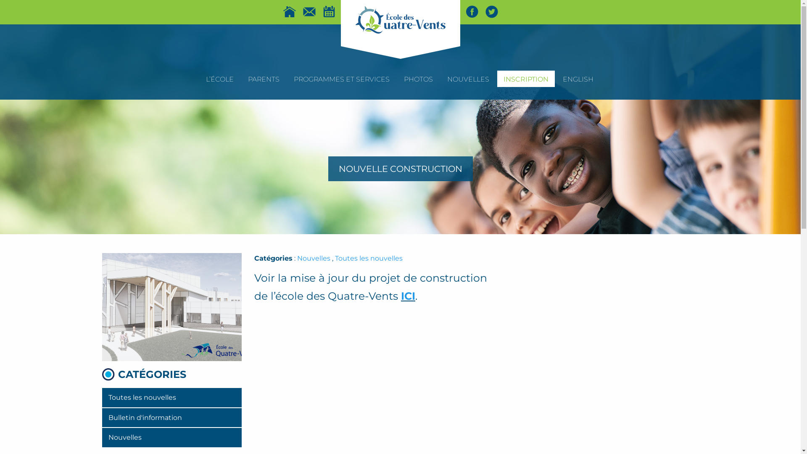 Image resolution: width=807 pixels, height=454 pixels. What do you see at coordinates (342, 79) in the screenshot?
I see `PROGRAMMES ET SERVICES` at bounding box center [342, 79].